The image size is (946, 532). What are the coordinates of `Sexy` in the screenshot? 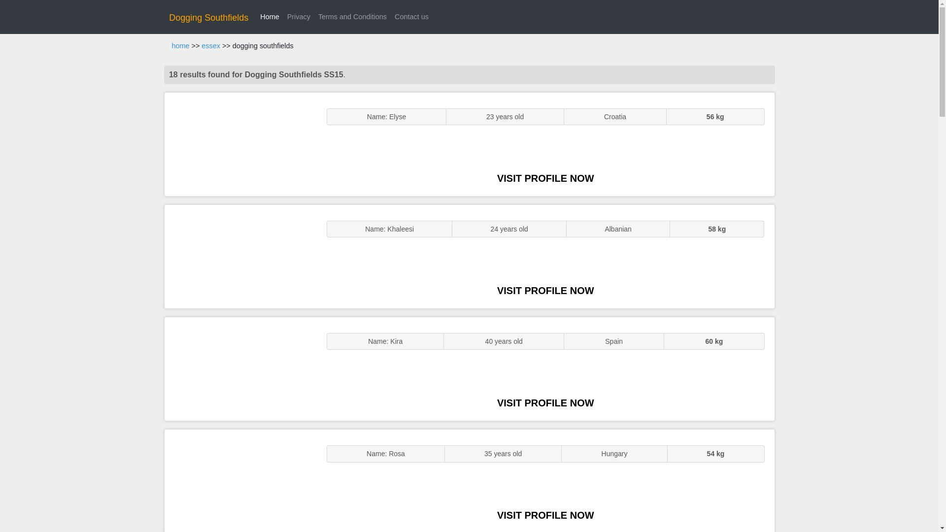 It's located at (240, 368).